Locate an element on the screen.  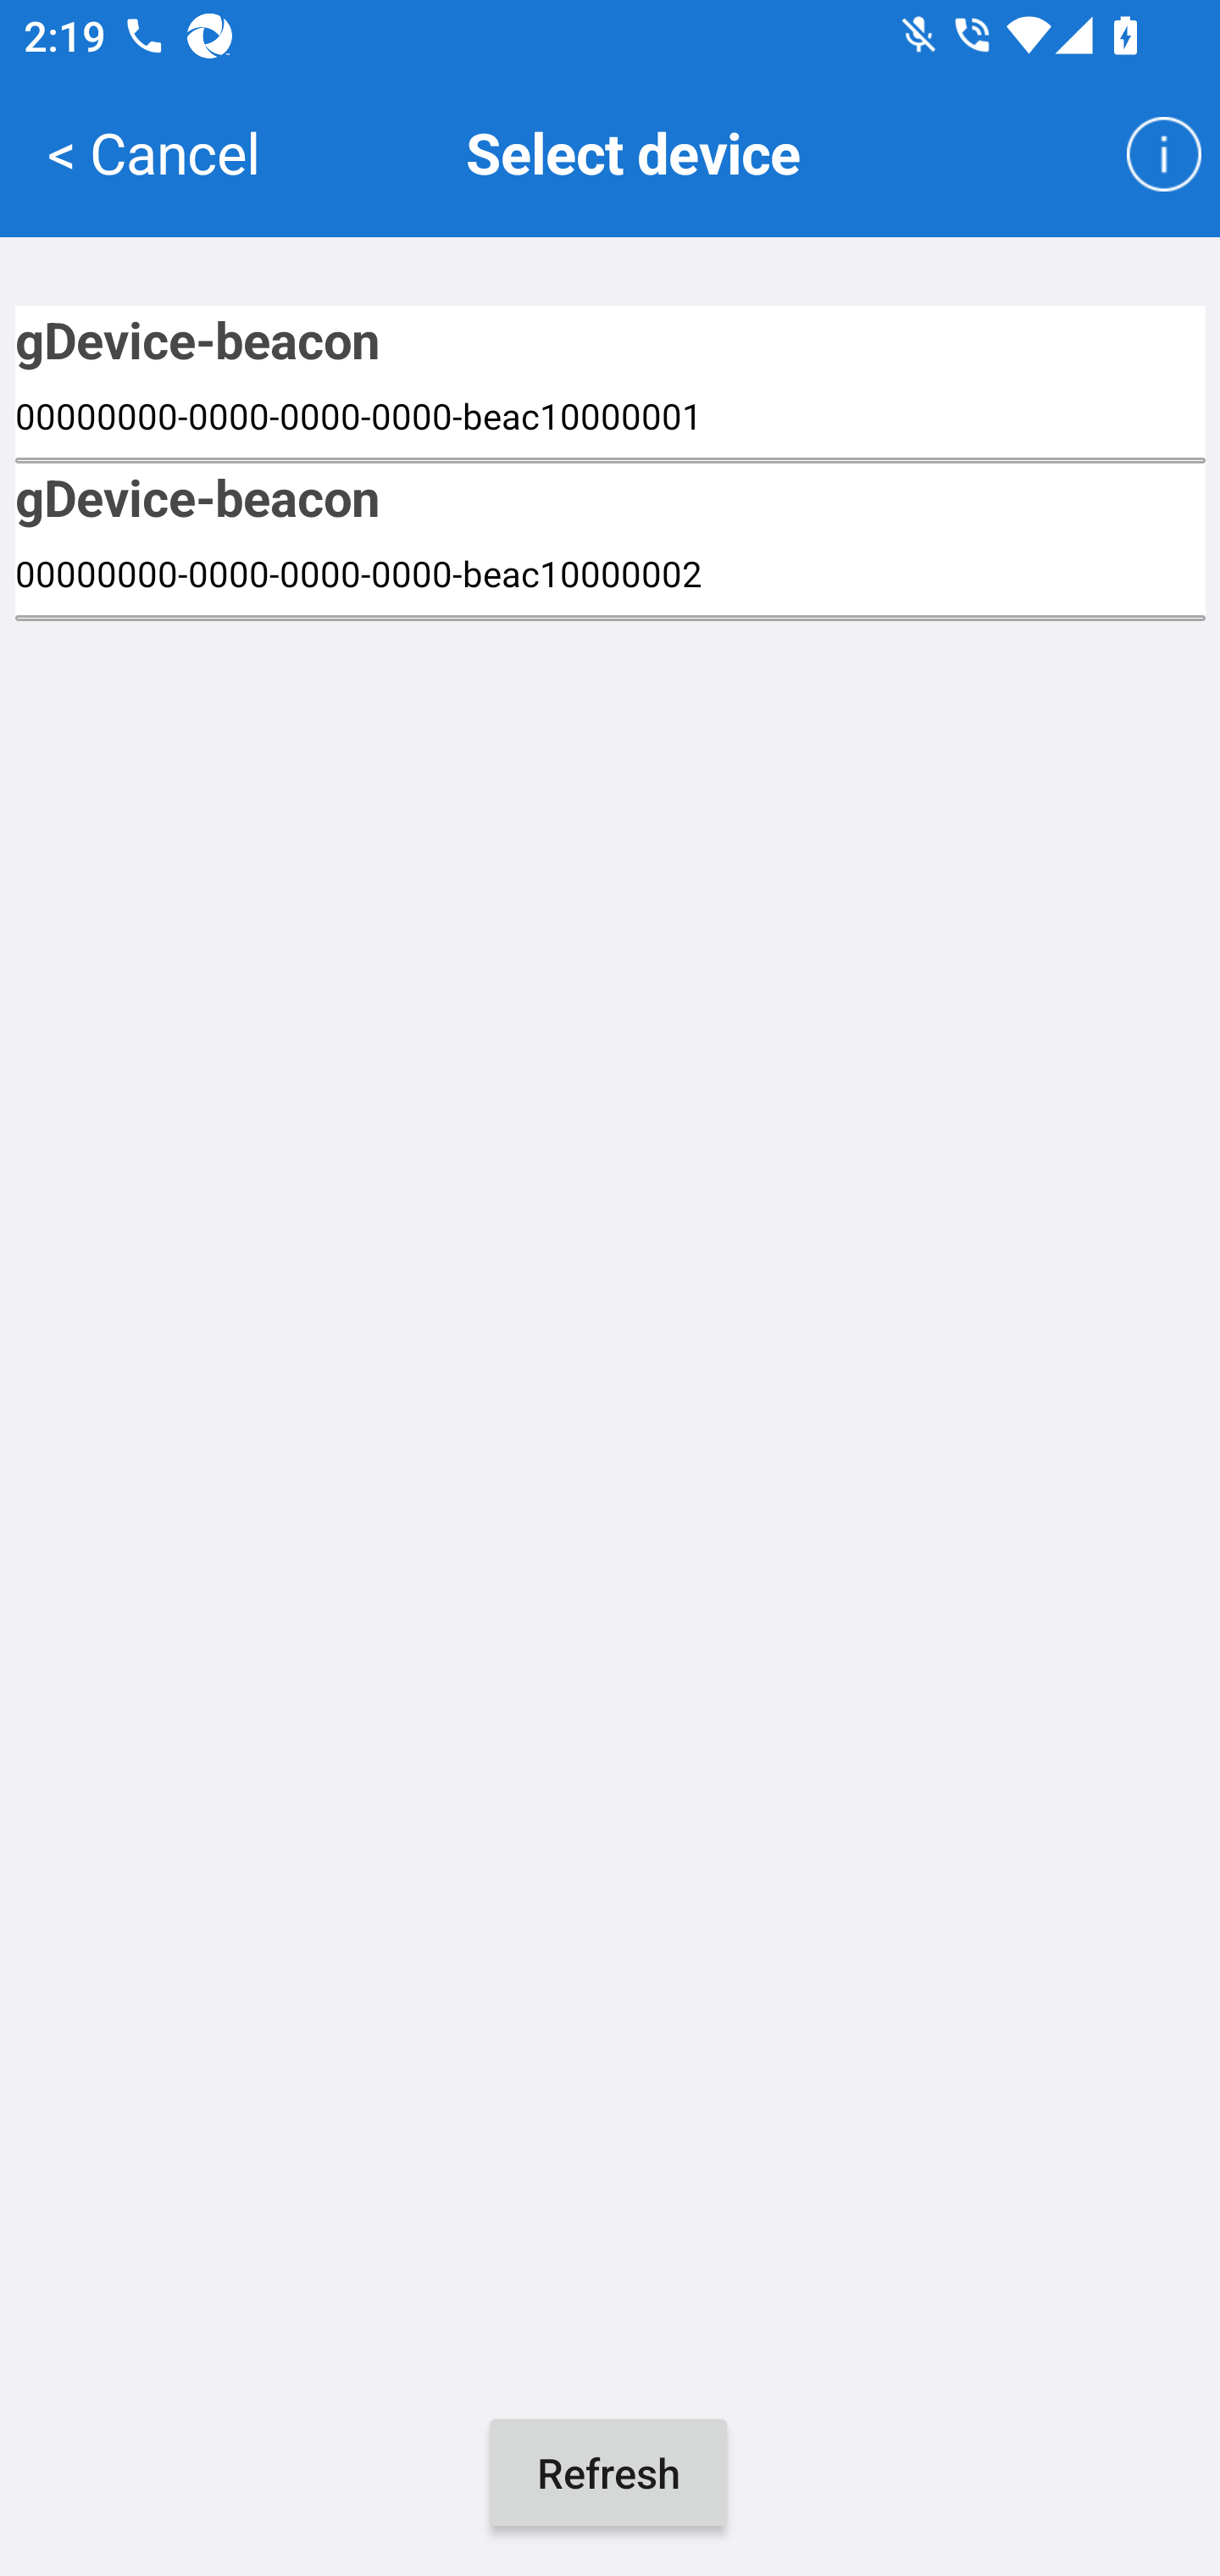
< Cancel is located at coordinates (153, 151).